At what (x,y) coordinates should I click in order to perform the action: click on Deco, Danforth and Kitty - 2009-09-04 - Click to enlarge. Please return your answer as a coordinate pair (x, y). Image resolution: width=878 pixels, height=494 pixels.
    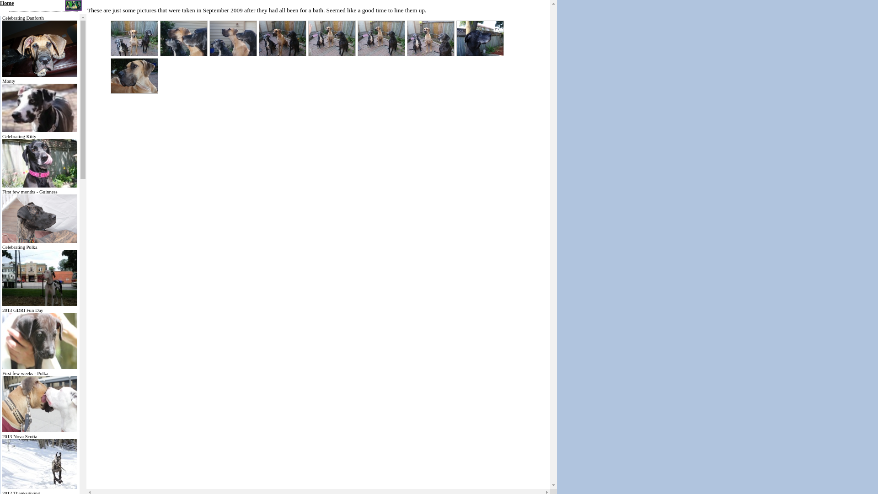
    Looking at the image, I should click on (431, 38).